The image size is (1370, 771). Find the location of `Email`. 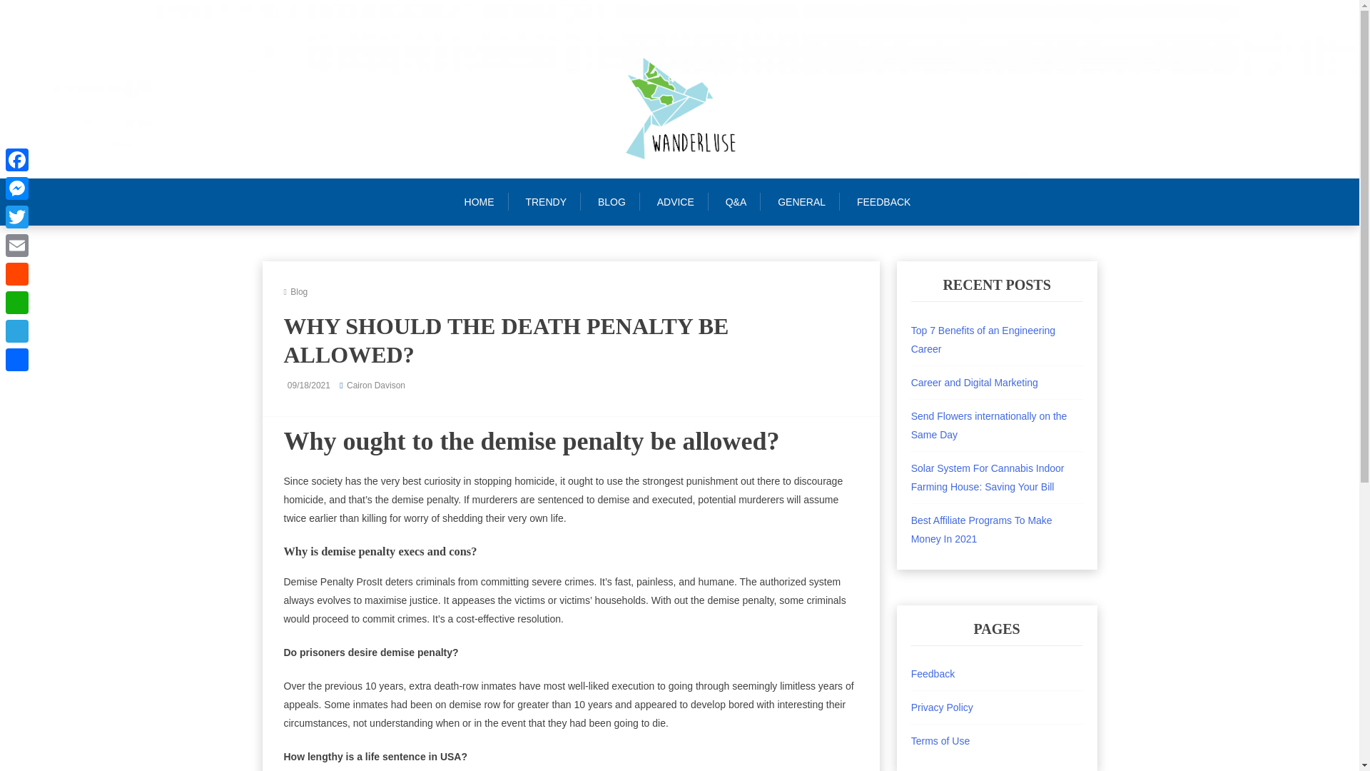

Email is located at coordinates (17, 246).